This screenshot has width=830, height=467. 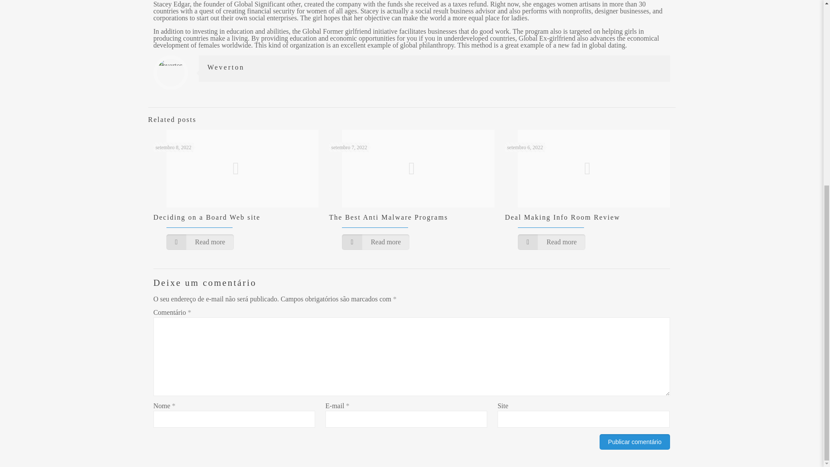 I want to click on Deal Making Info Room Review, so click(x=562, y=217).